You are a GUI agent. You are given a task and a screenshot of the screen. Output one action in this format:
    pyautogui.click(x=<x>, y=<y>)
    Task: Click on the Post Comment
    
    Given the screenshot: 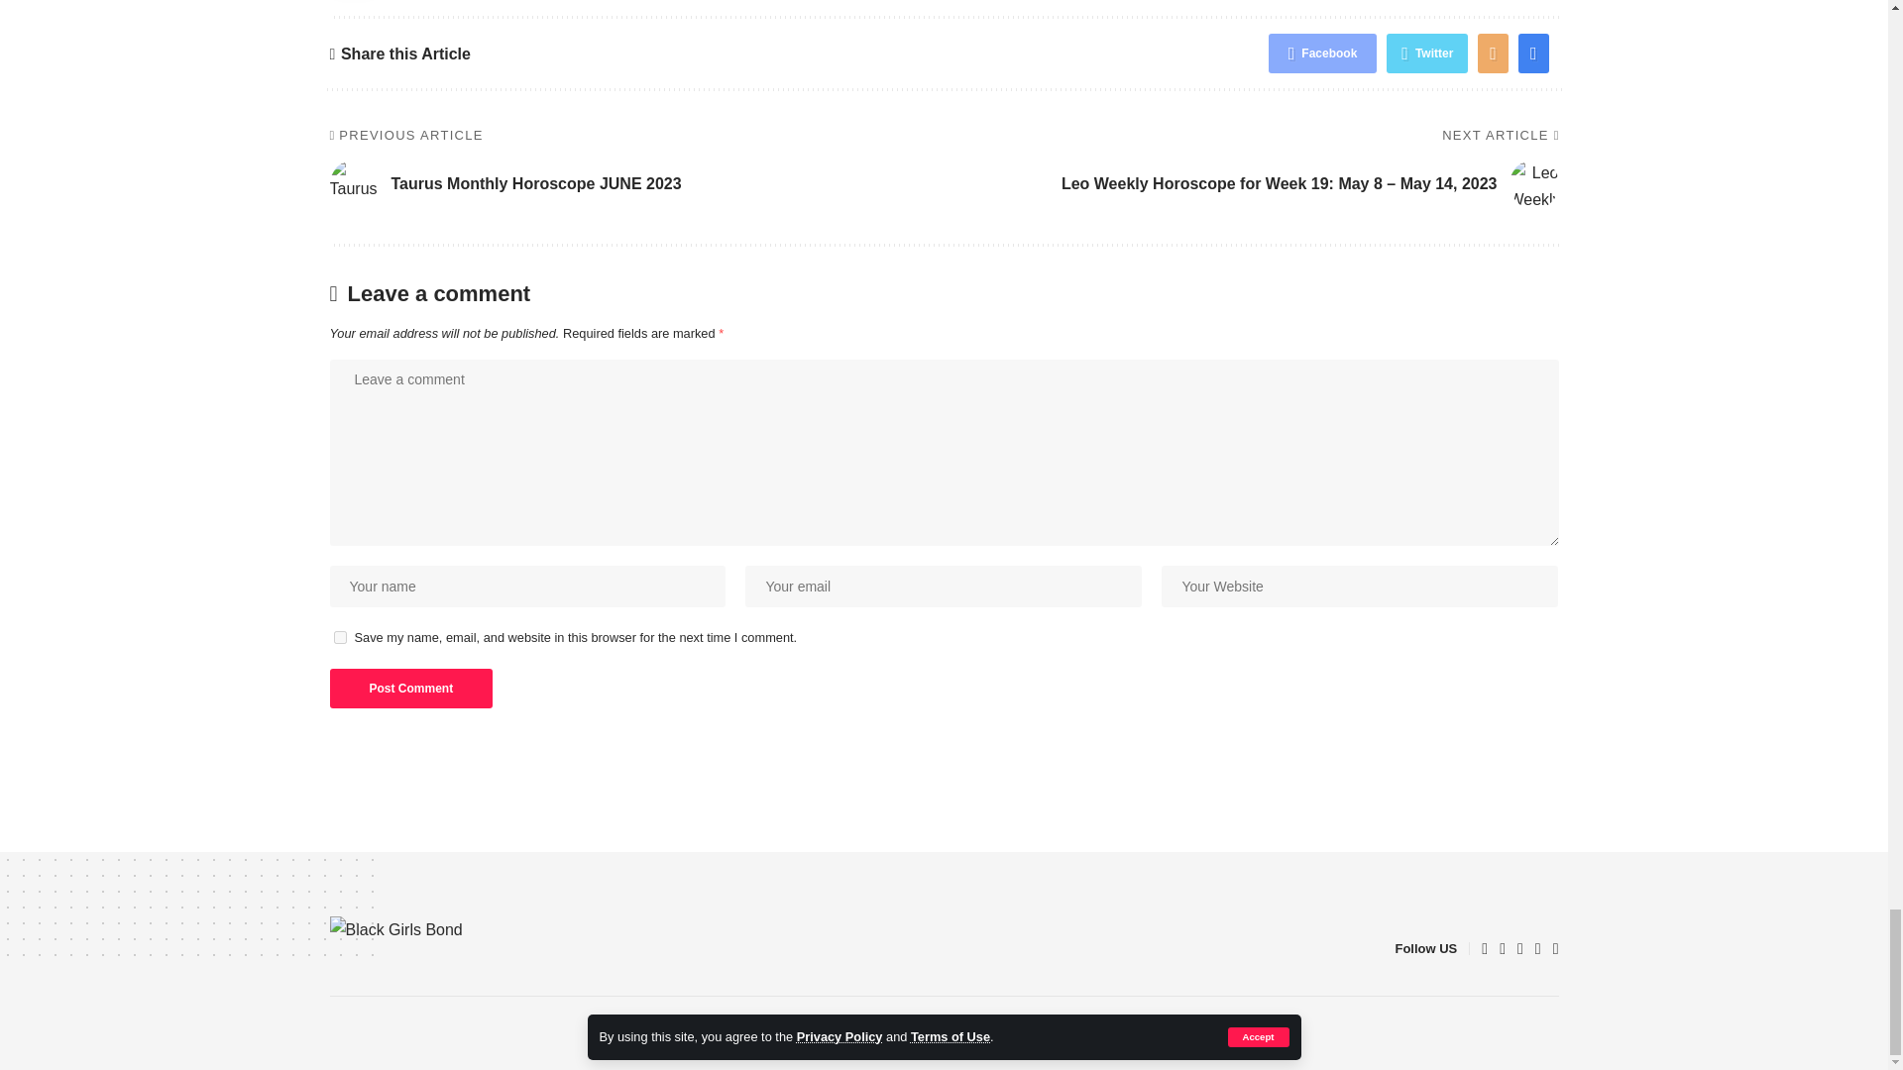 What is the action you would take?
    pyautogui.click(x=410, y=688)
    